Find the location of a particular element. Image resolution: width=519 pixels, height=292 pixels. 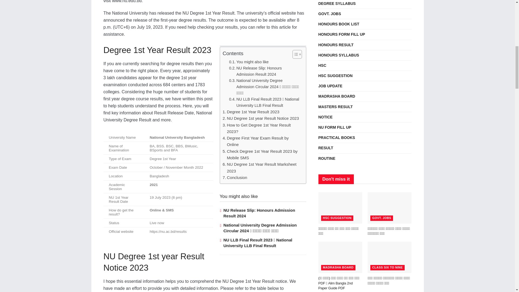

Check Degree 1st Year Result 2023 by Mobile SMS is located at coordinates (261, 155).